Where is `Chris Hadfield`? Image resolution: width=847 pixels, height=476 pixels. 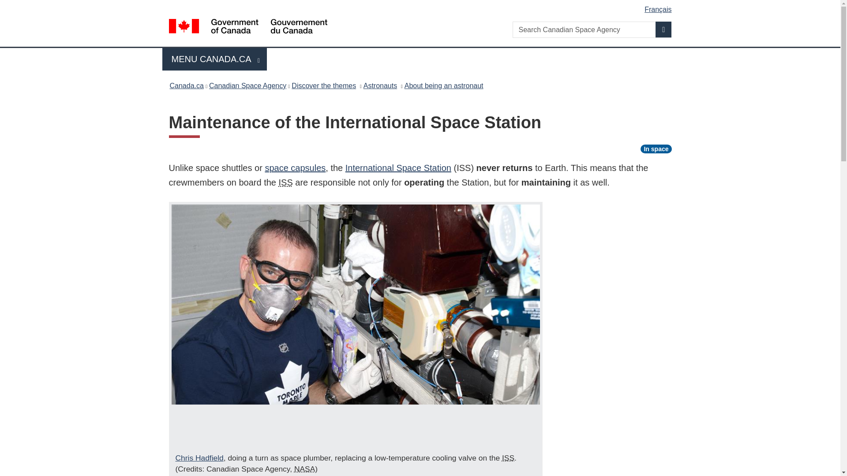 Chris Hadfield is located at coordinates (199, 457).